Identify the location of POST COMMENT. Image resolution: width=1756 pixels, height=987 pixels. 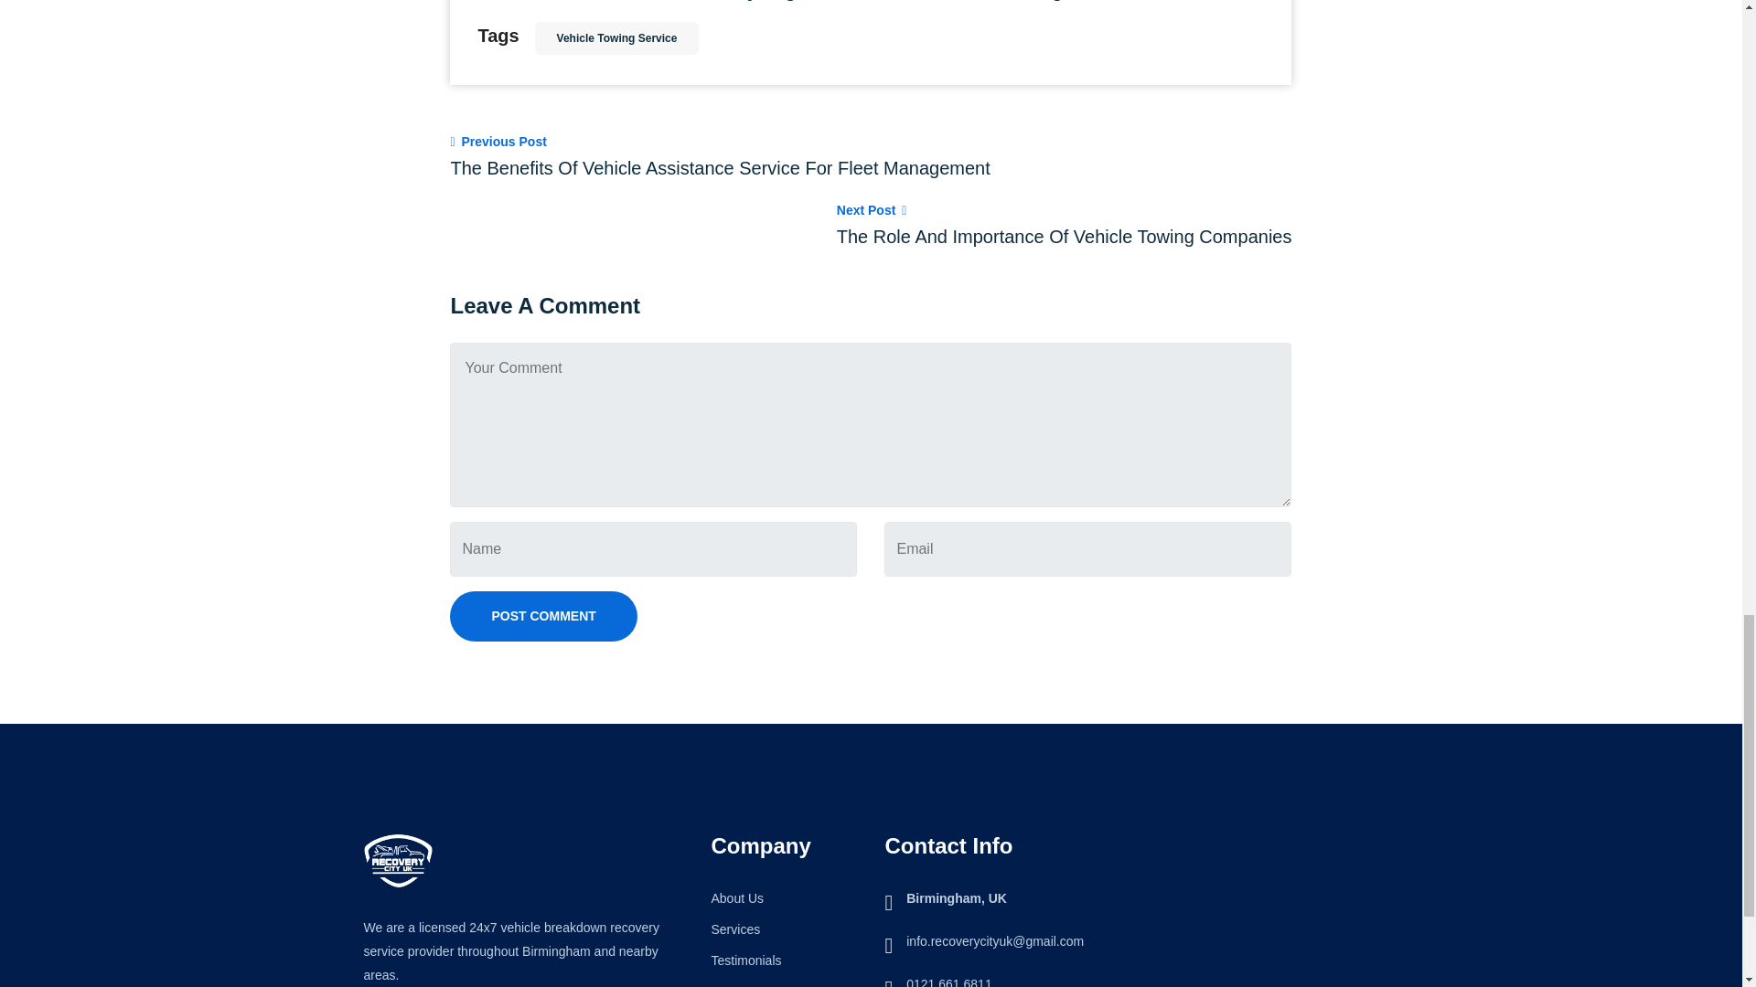
(542, 616).